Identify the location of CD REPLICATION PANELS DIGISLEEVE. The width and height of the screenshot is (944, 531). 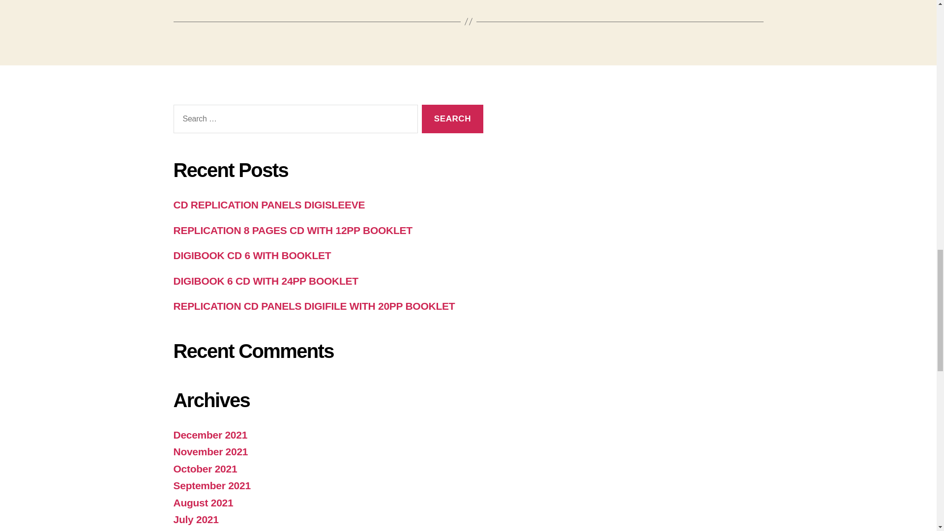
(268, 205).